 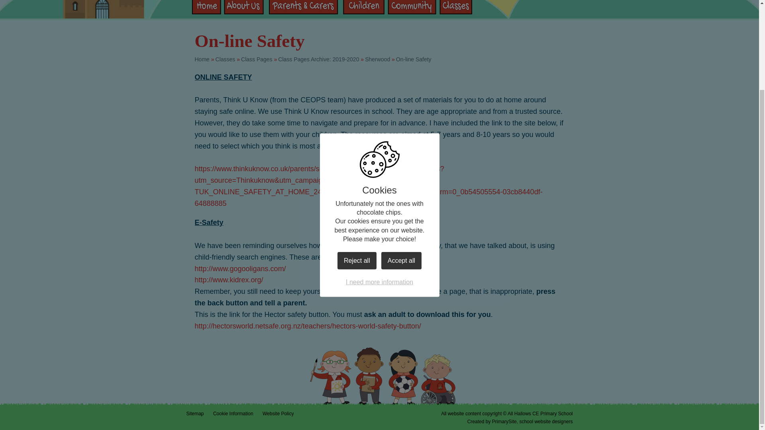 I want to click on Class Pages Archive: 2019-2020, so click(x=318, y=59).